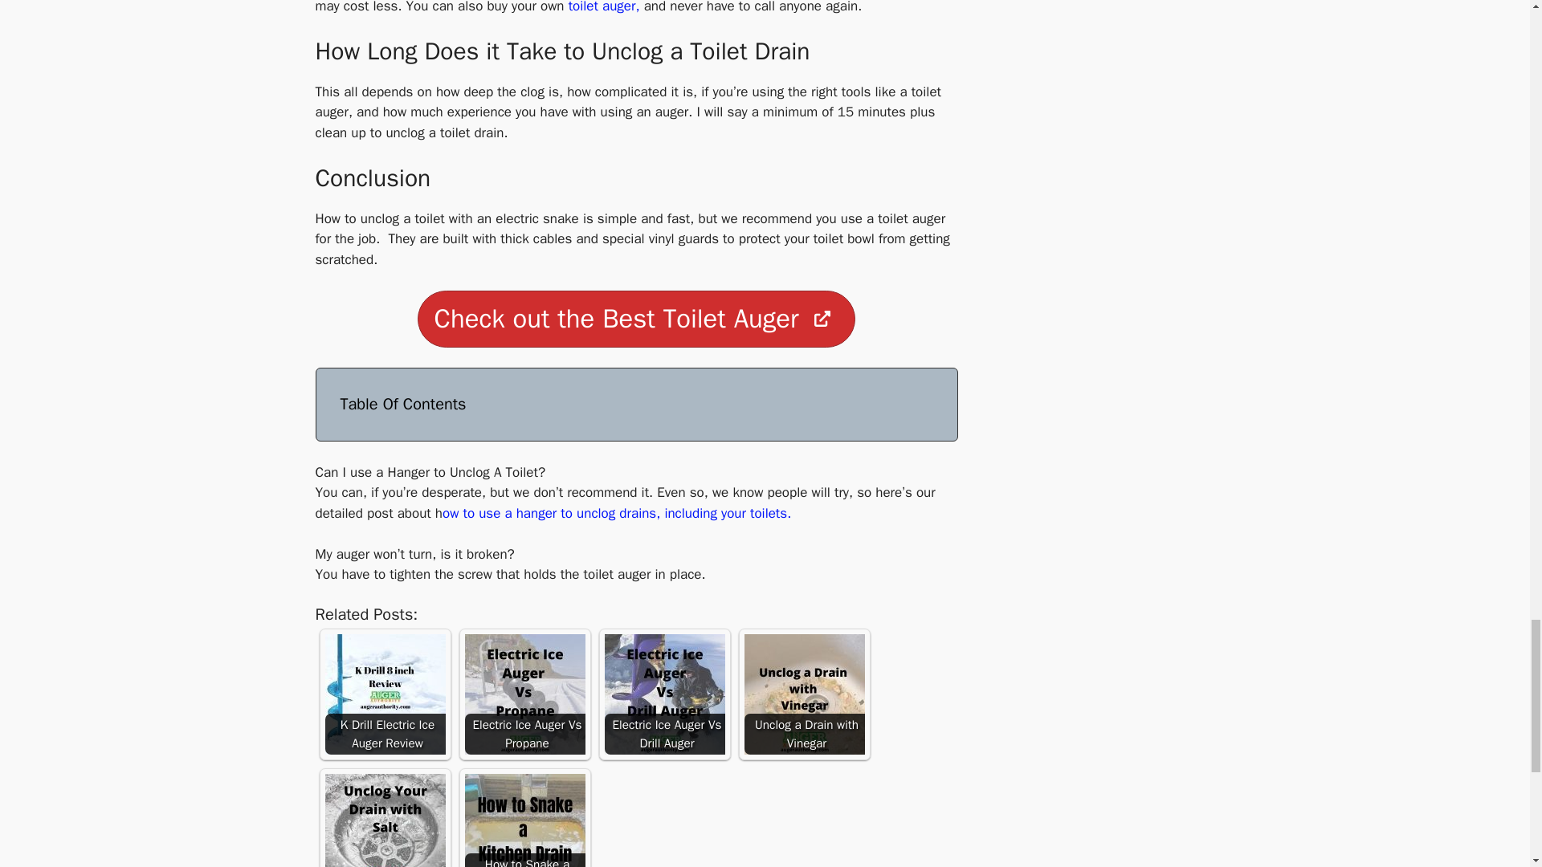  I want to click on How to Snake a Kitchen Drain, so click(524, 820).